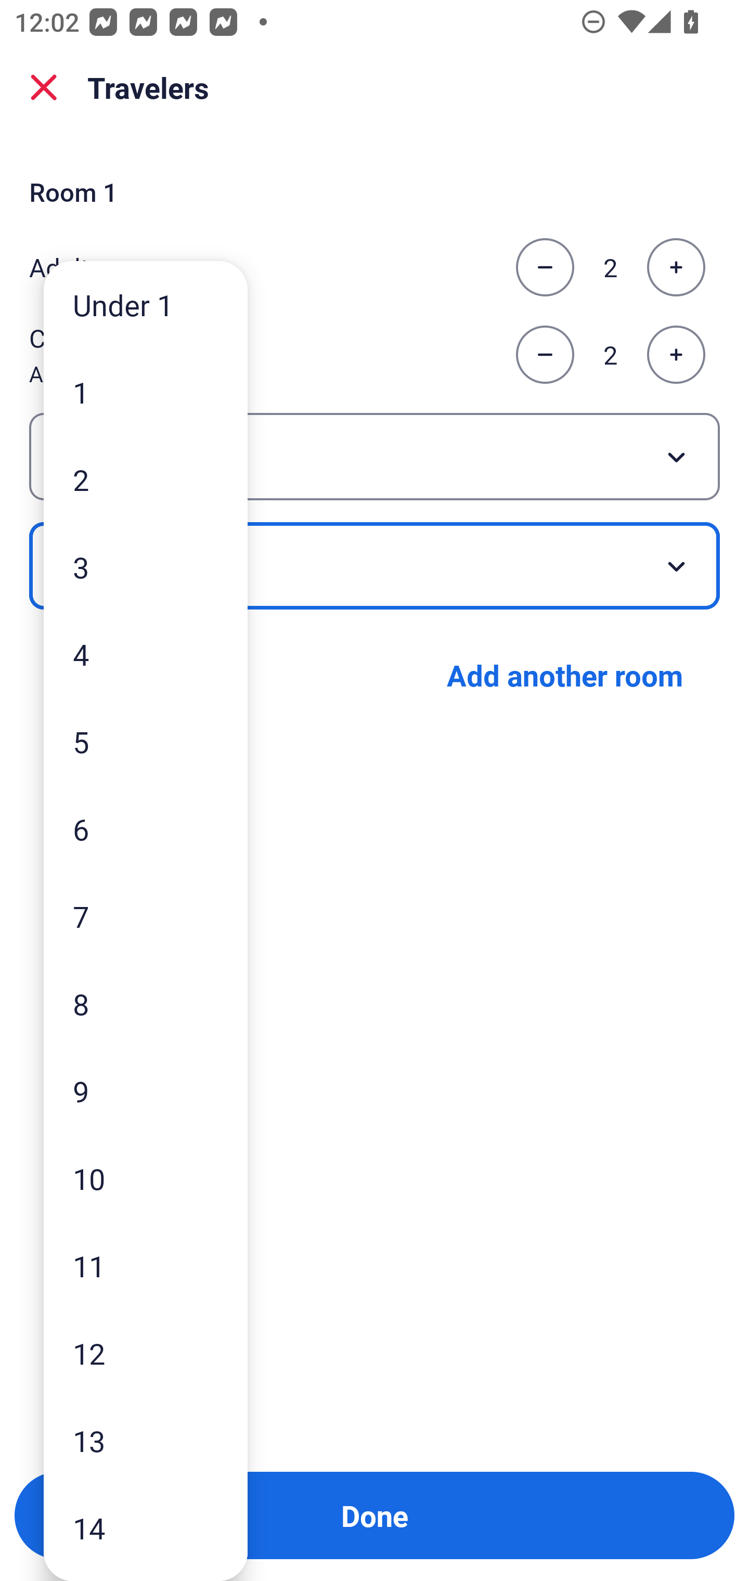 This screenshot has width=749, height=1581. I want to click on 8, so click(146, 1003).